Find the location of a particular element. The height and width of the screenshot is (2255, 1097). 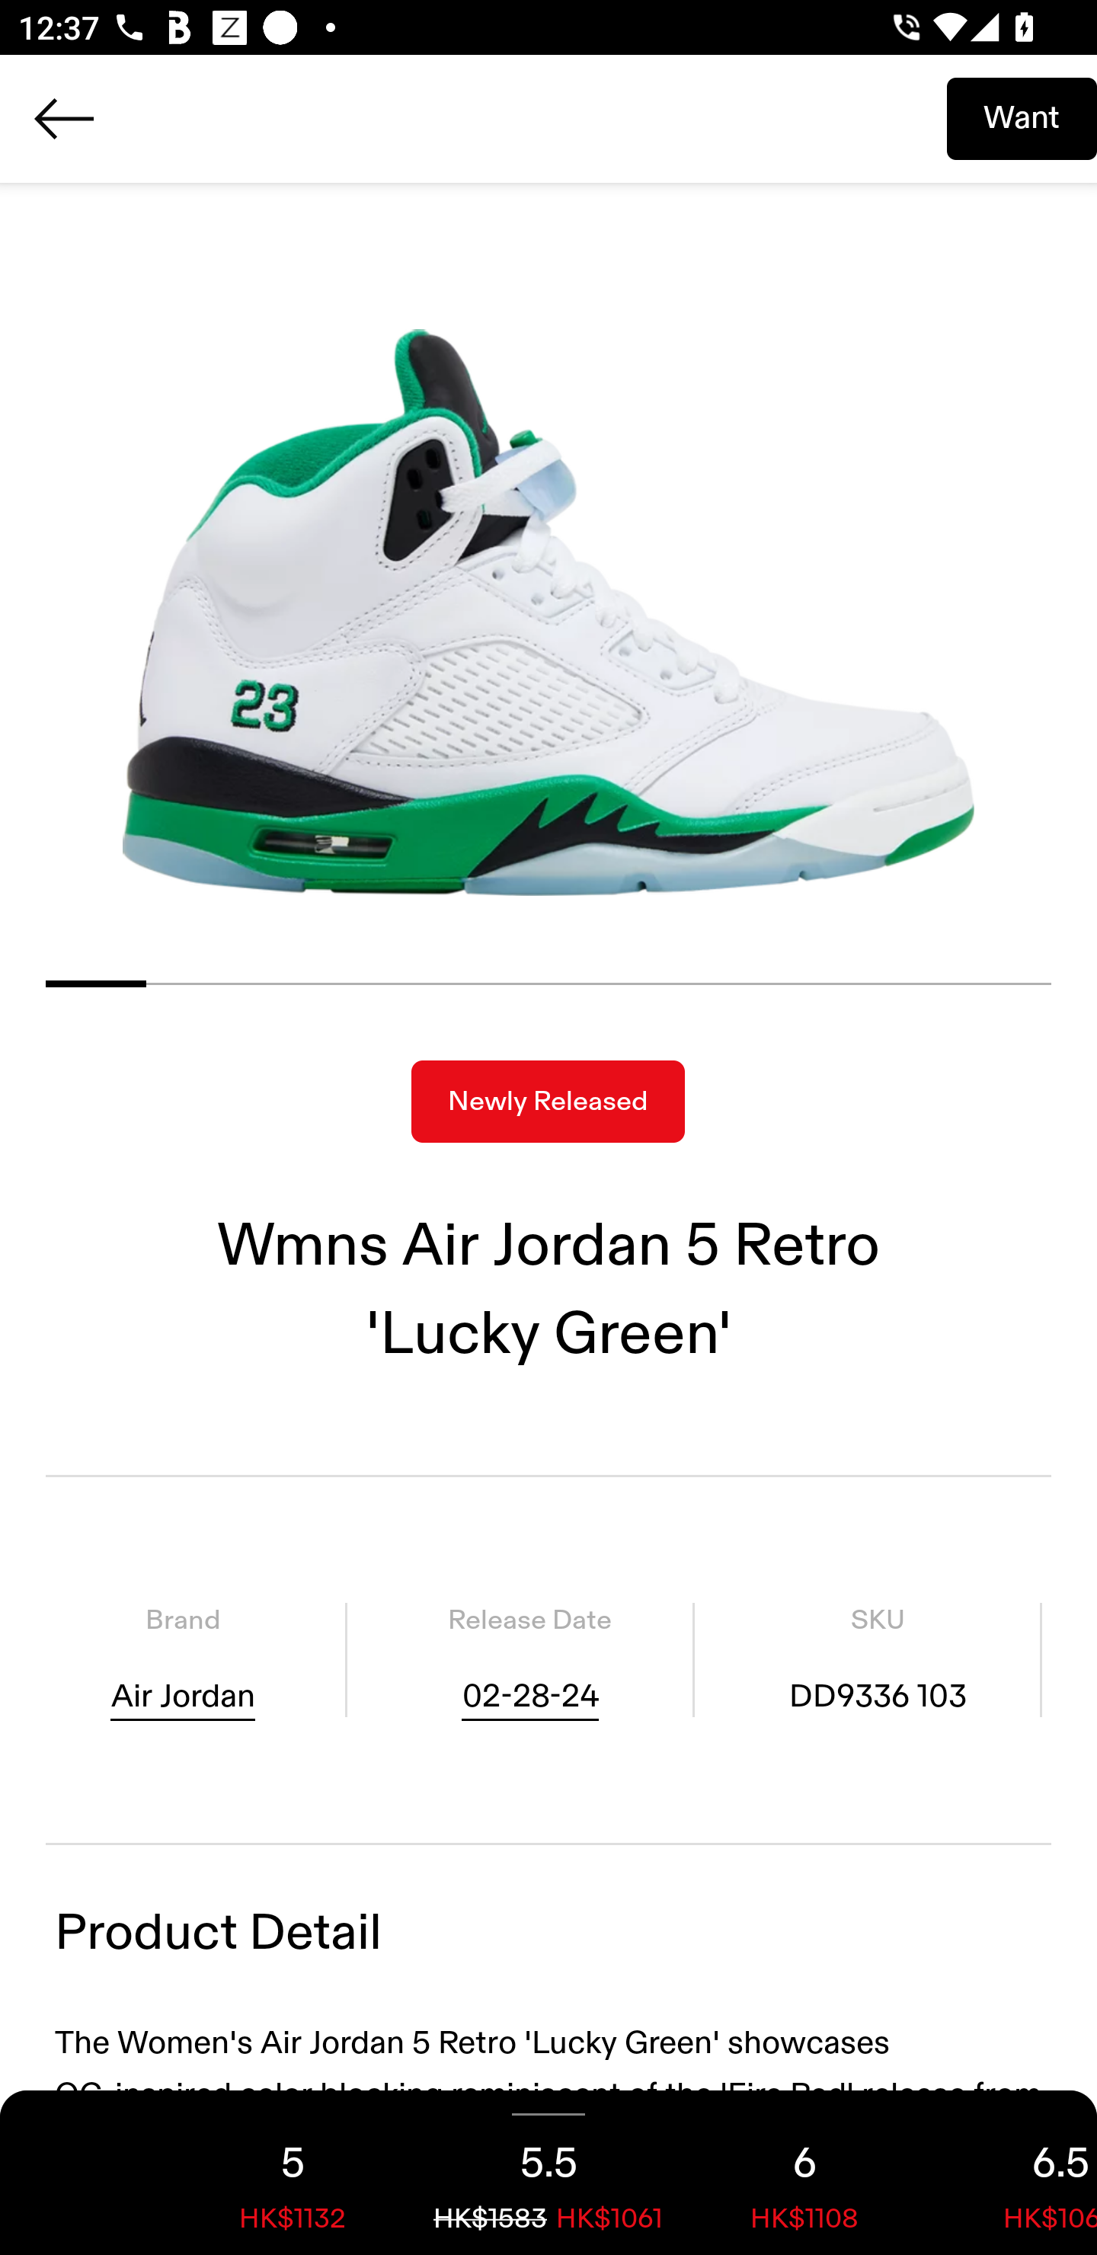

Newly Released is located at coordinates (548, 1102).